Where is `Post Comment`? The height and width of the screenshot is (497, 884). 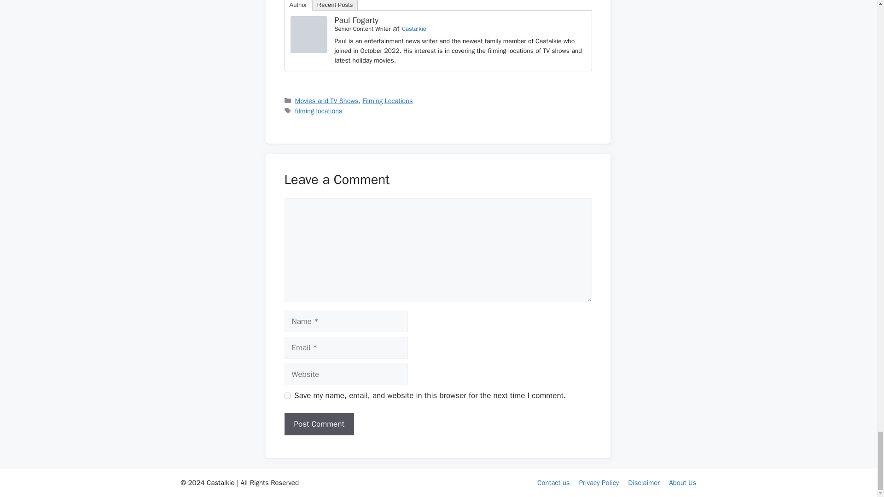 Post Comment is located at coordinates (320, 424).